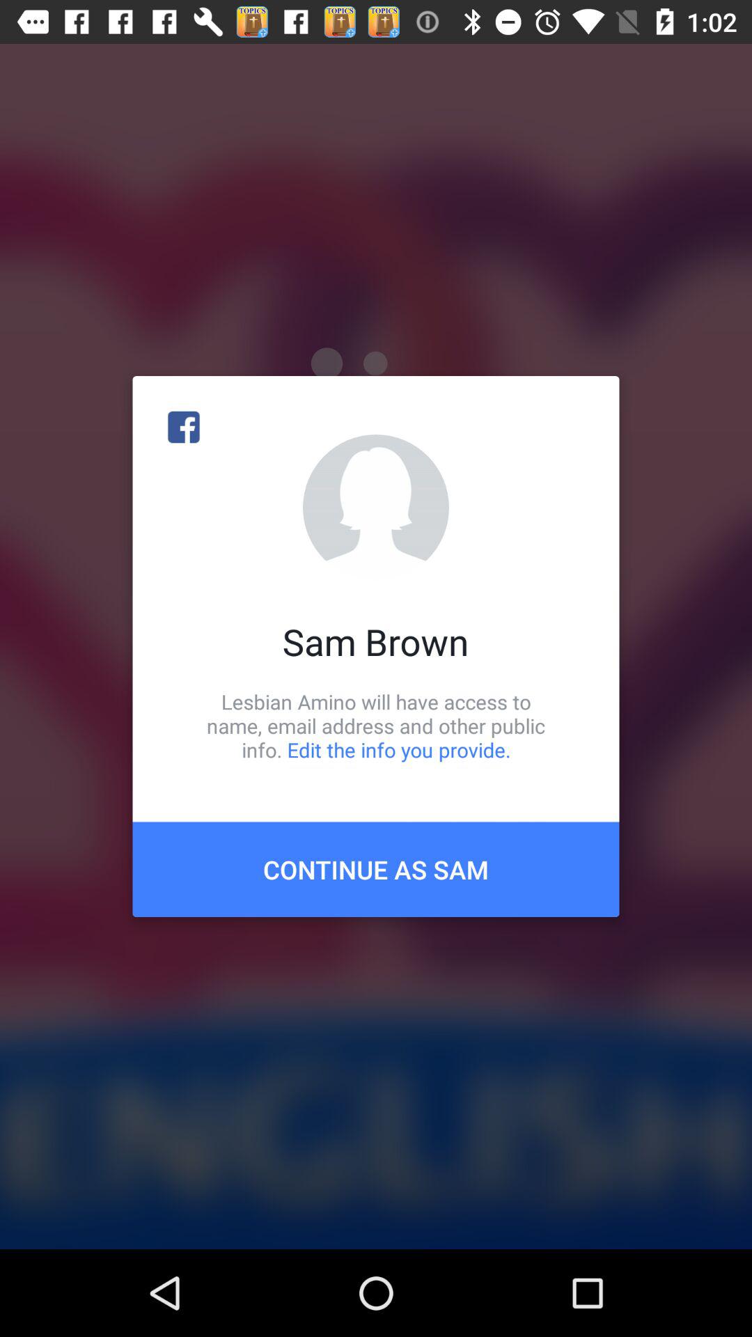  What do you see at coordinates (376, 726) in the screenshot?
I see `choose the item above continue as sam icon` at bounding box center [376, 726].